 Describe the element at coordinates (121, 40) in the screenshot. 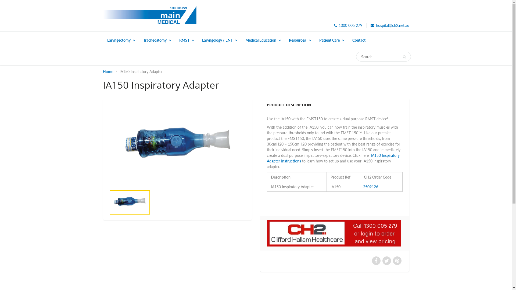

I see `Laryngectomy` at that location.